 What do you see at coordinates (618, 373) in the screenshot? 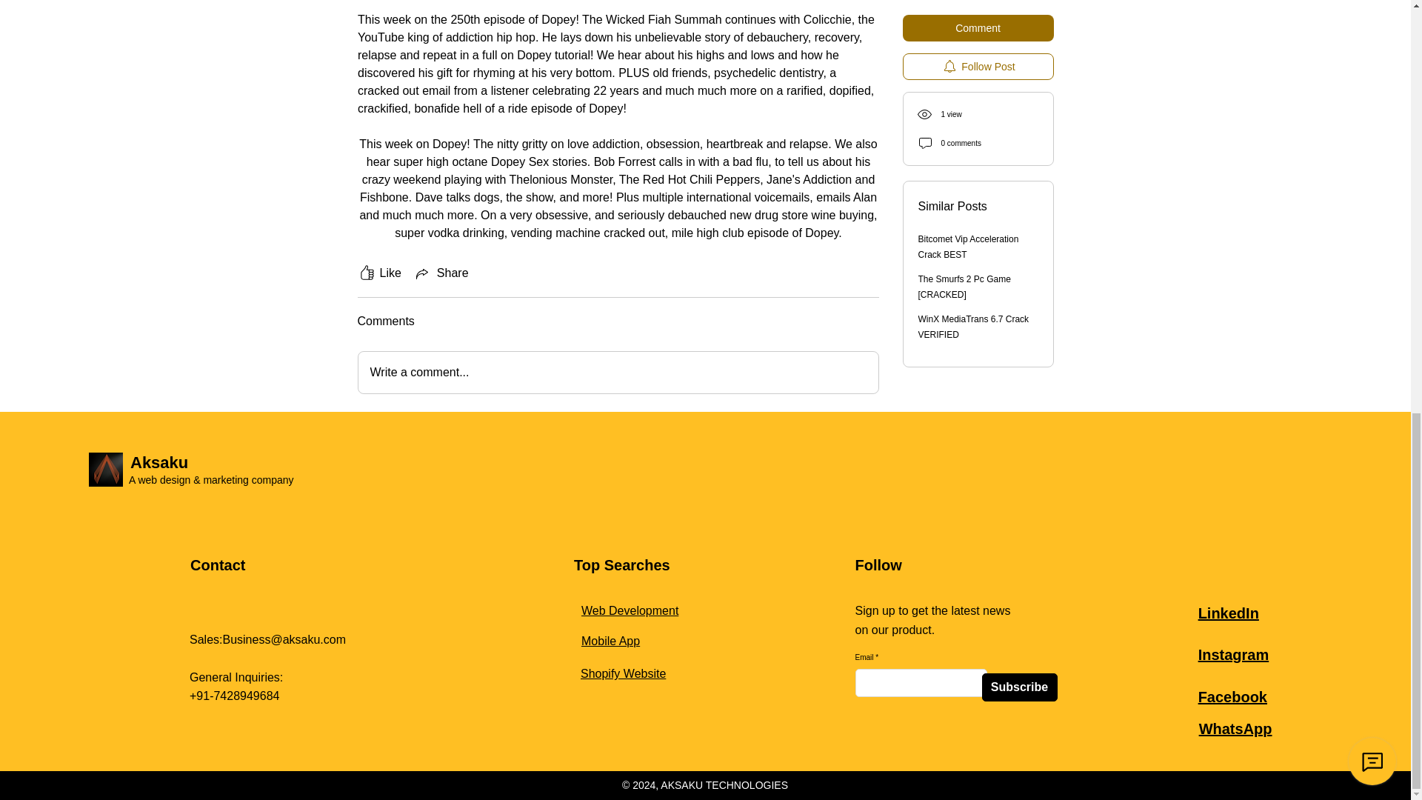
I see `Write a comment...` at bounding box center [618, 373].